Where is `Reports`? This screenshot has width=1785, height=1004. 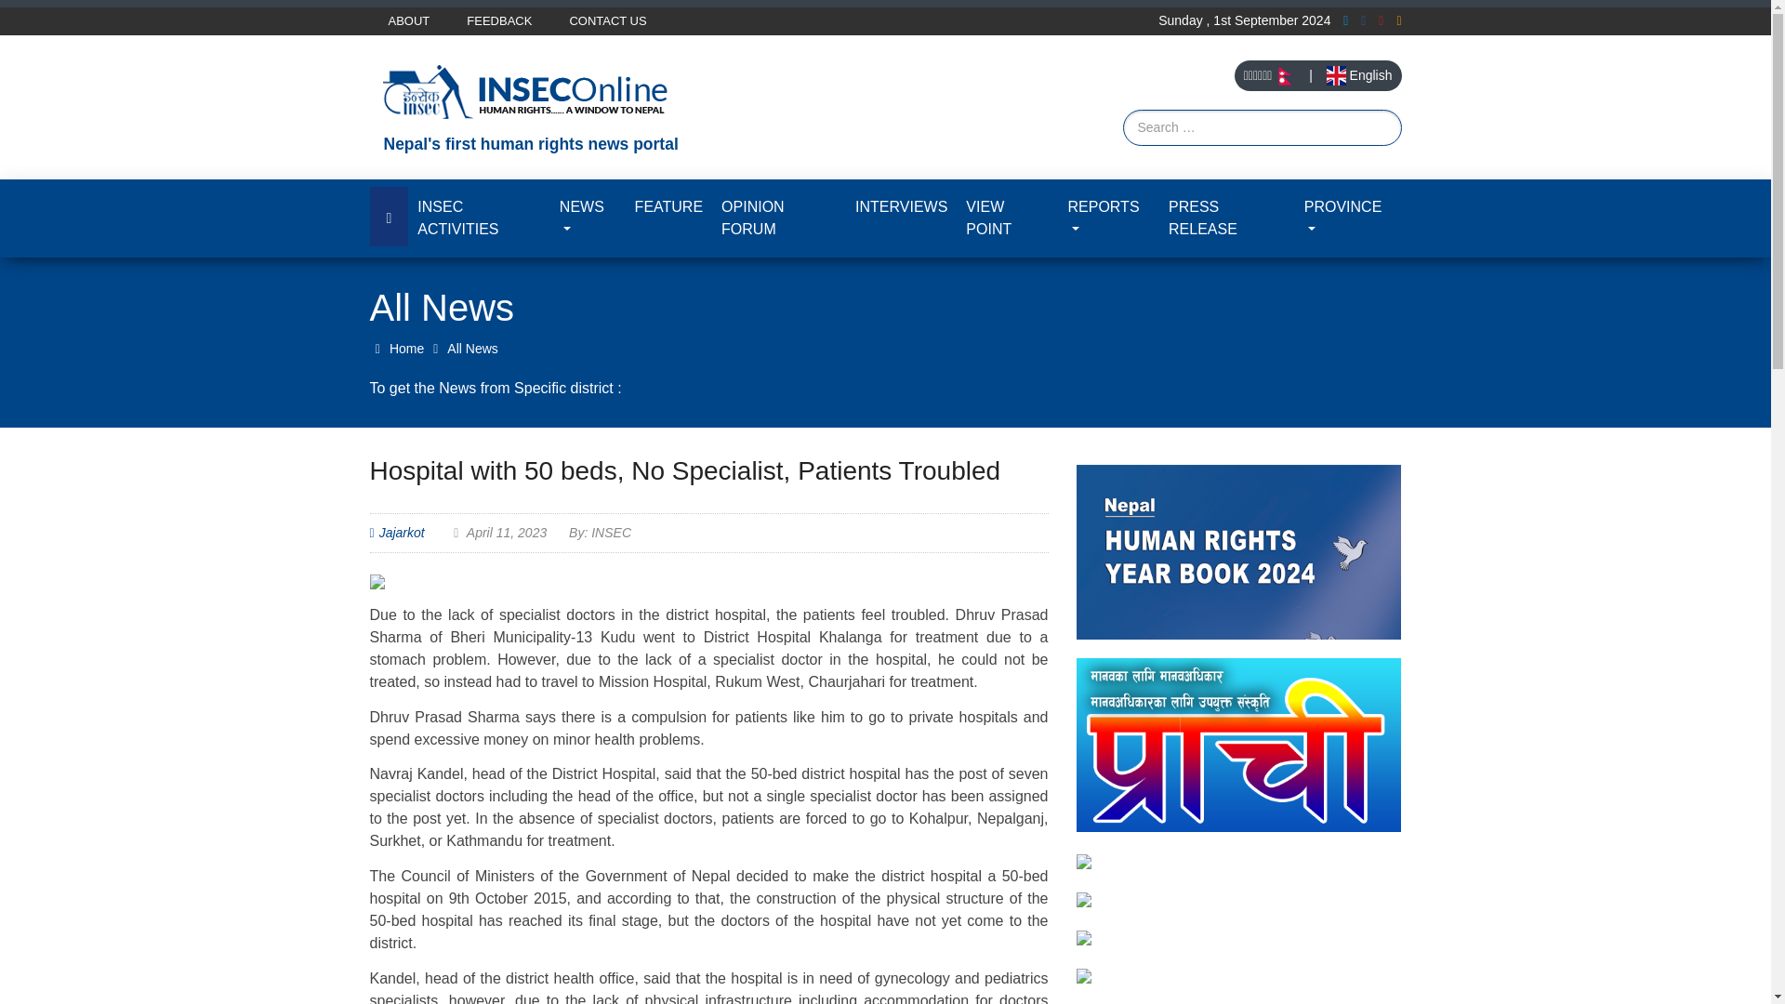
Reports is located at coordinates (1108, 218).